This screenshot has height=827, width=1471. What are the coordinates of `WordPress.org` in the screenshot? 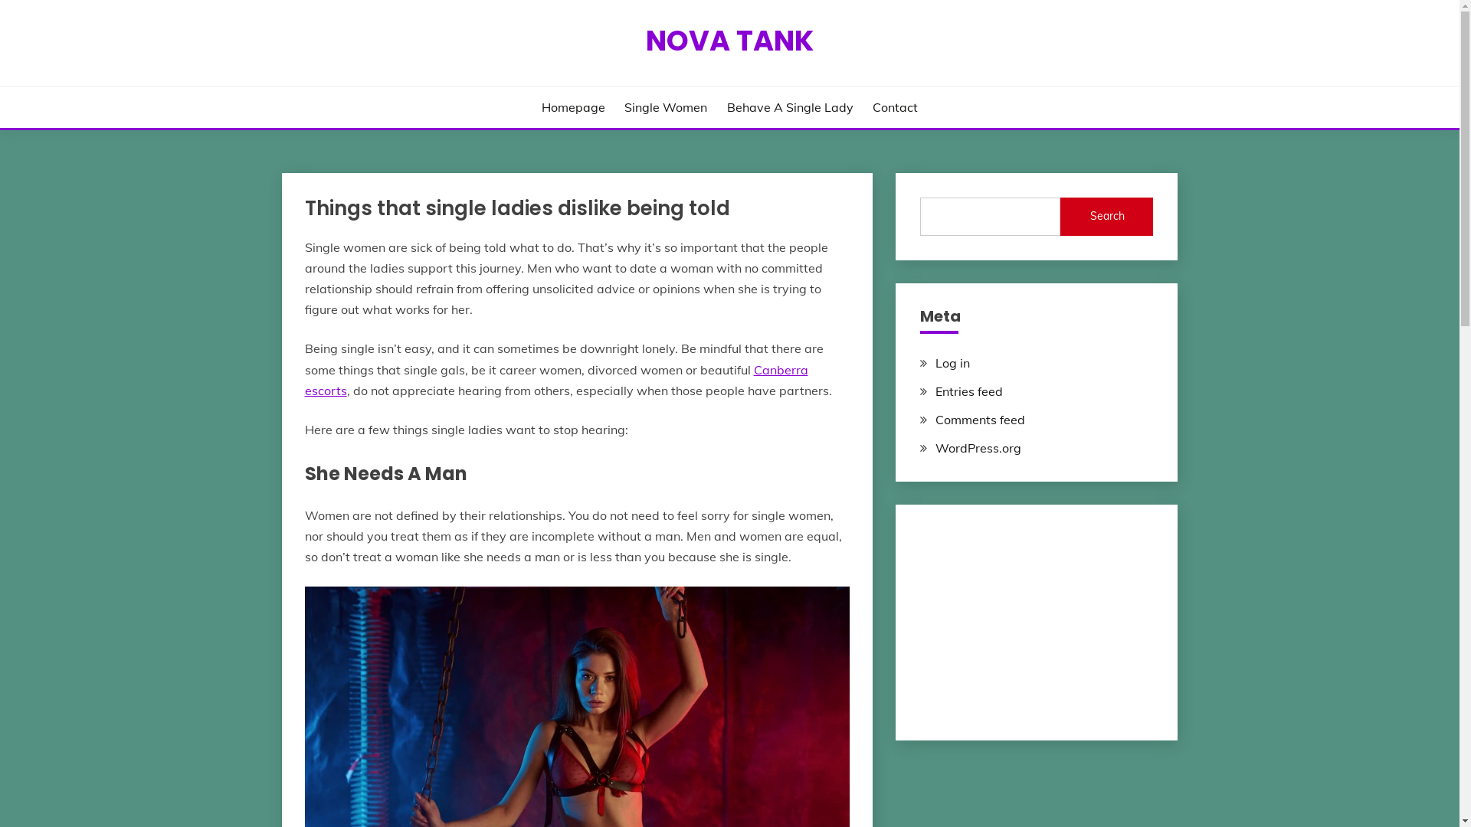 It's located at (978, 448).